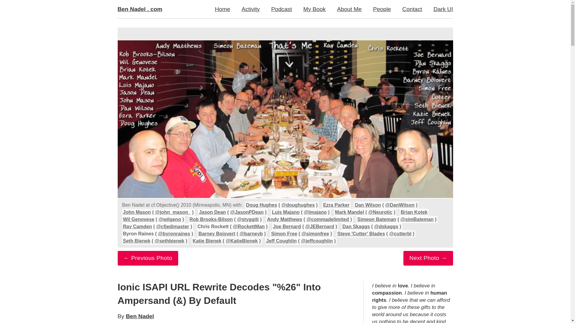 The height and width of the screenshot is (323, 575). What do you see at coordinates (261, 205) in the screenshot?
I see `Doug Hughes` at bounding box center [261, 205].